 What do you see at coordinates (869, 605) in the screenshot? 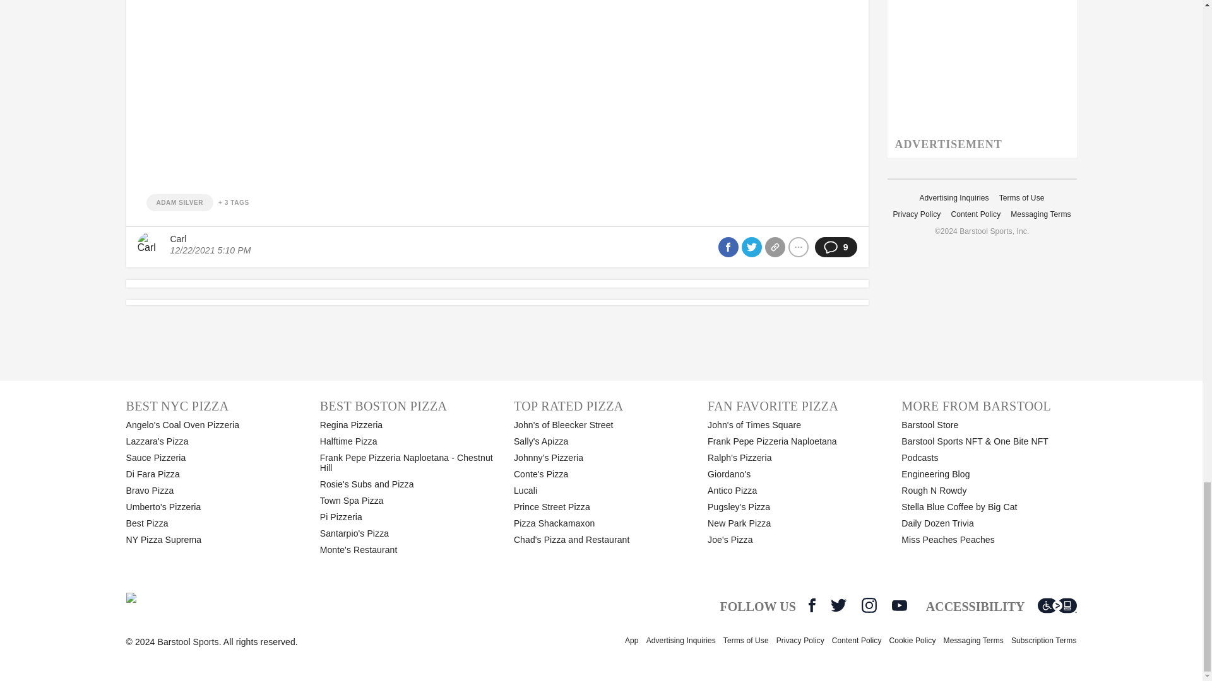
I see `Instagram Icon` at bounding box center [869, 605].